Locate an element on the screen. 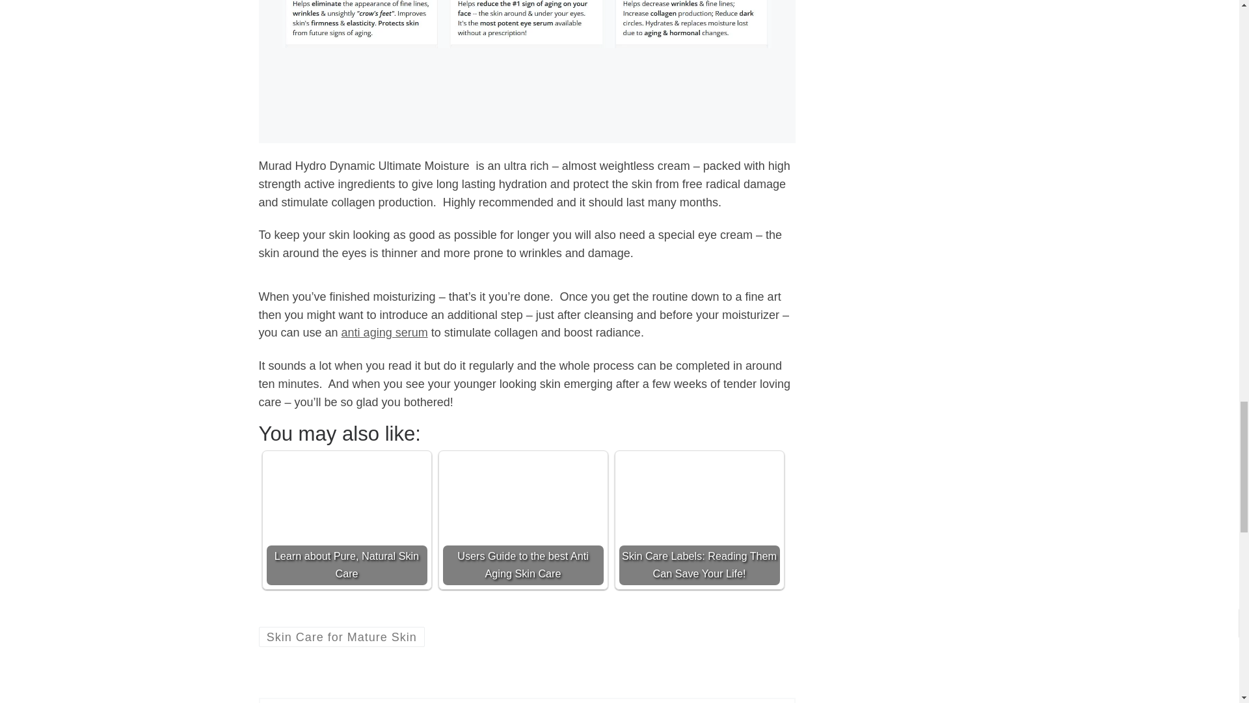 This screenshot has width=1249, height=703. Users Guide to the best Anti Aging Skin Care is located at coordinates (522, 519).